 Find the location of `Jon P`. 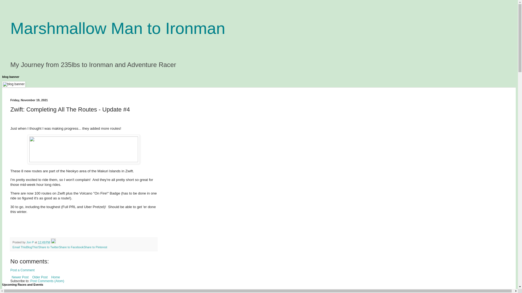

Jon P is located at coordinates (30, 242).